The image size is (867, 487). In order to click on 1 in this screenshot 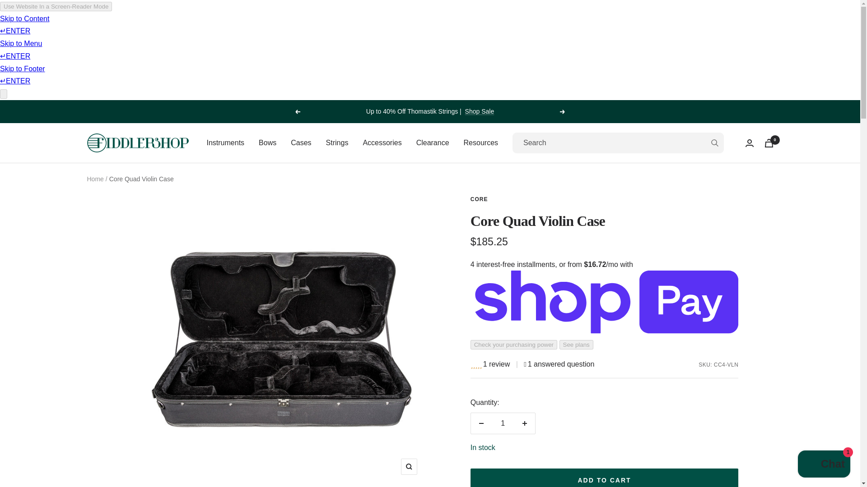, I will do `click(503, 423)`.